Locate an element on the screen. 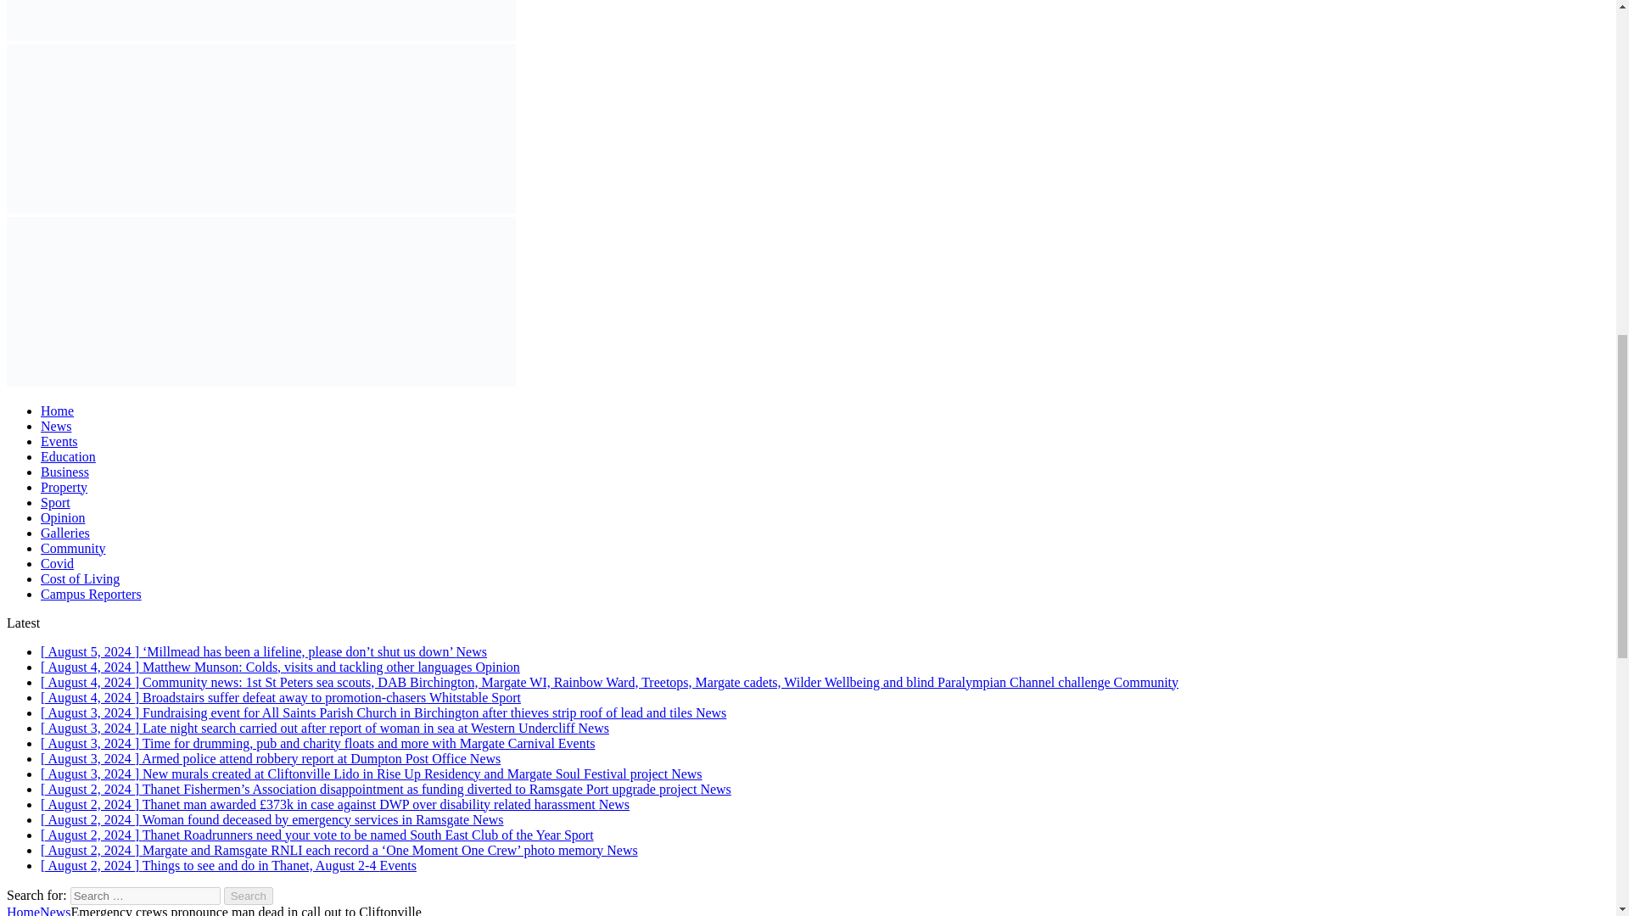 This screenshot has width=1629, height=916. Covid is located at coordinates (57, 563).